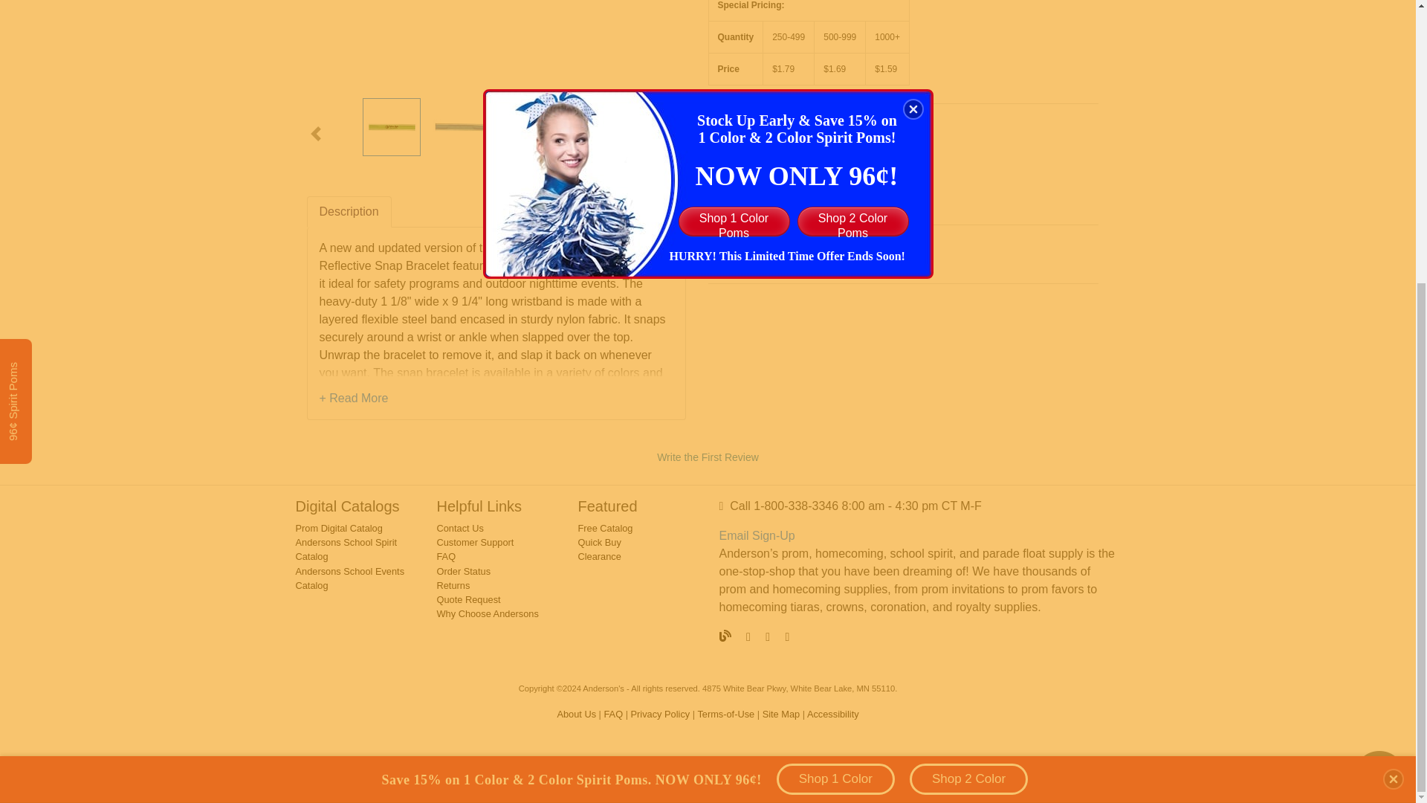 The height and width of the screenshot is (803, 1427). I want to click on Nylon Reflective Custom Snap Bracelet, so click(461, 126).